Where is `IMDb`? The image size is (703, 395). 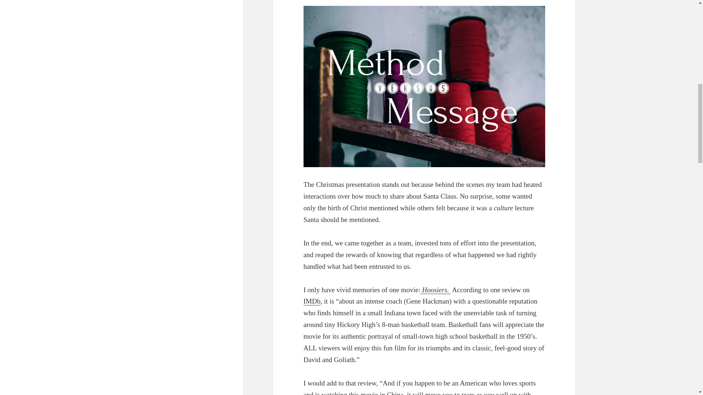
IMDb is located at coordinates (312, 301).